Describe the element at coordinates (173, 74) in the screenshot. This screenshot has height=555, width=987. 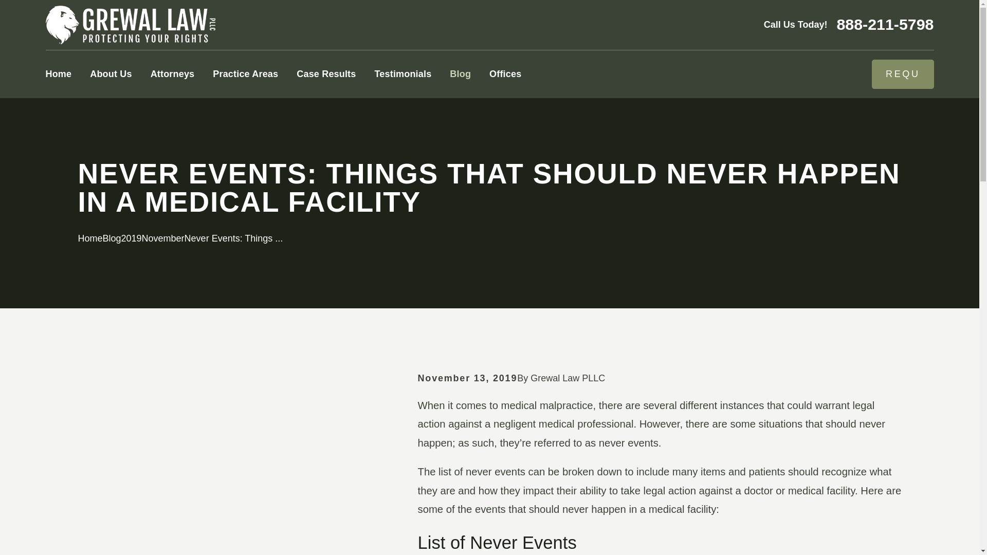
I see `Attorneys` at that location.